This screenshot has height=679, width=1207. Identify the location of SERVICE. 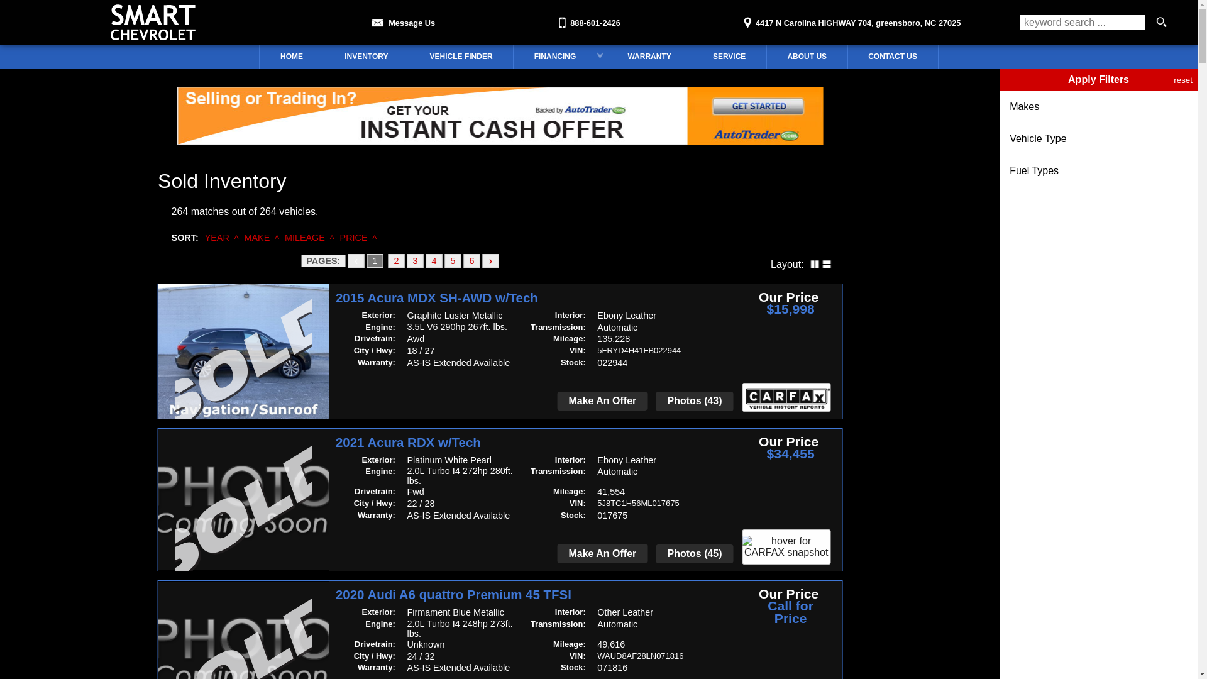
(729, 57).